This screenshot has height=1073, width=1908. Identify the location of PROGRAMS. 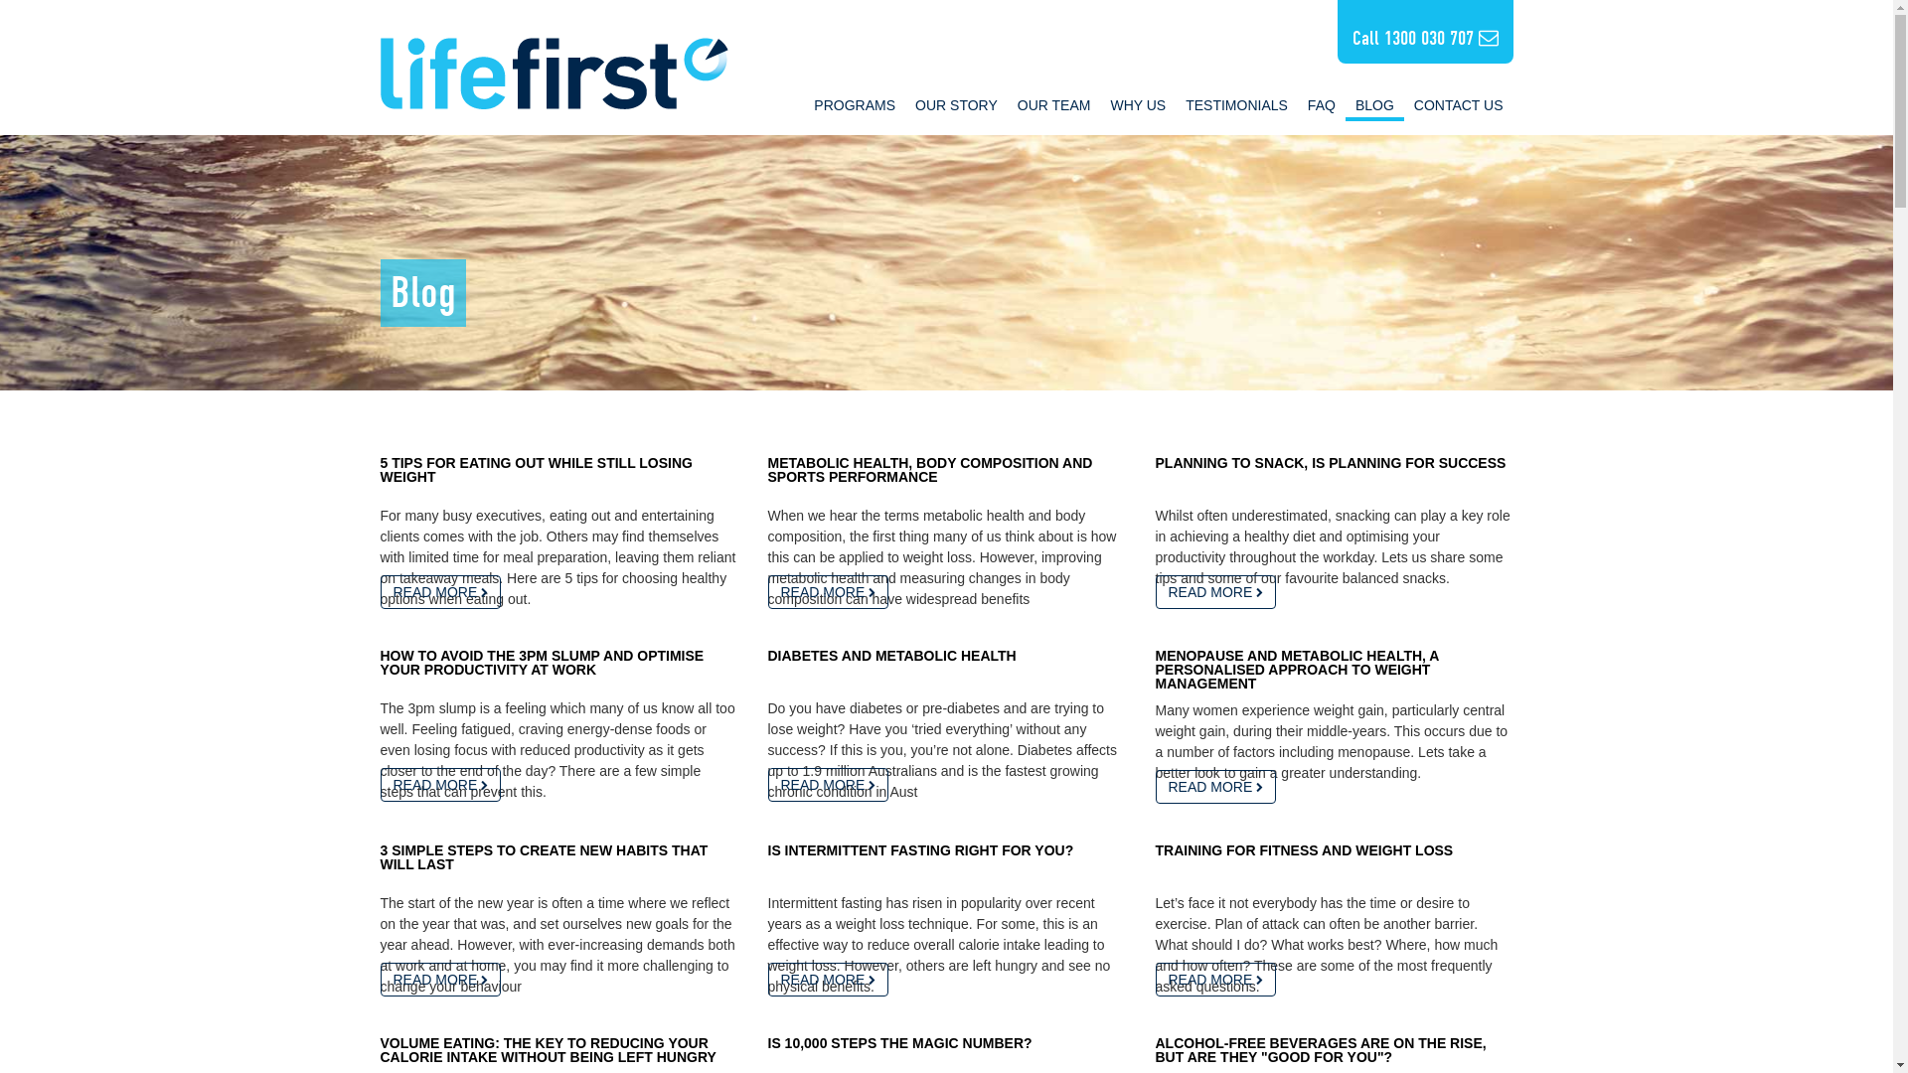
(855, 105).